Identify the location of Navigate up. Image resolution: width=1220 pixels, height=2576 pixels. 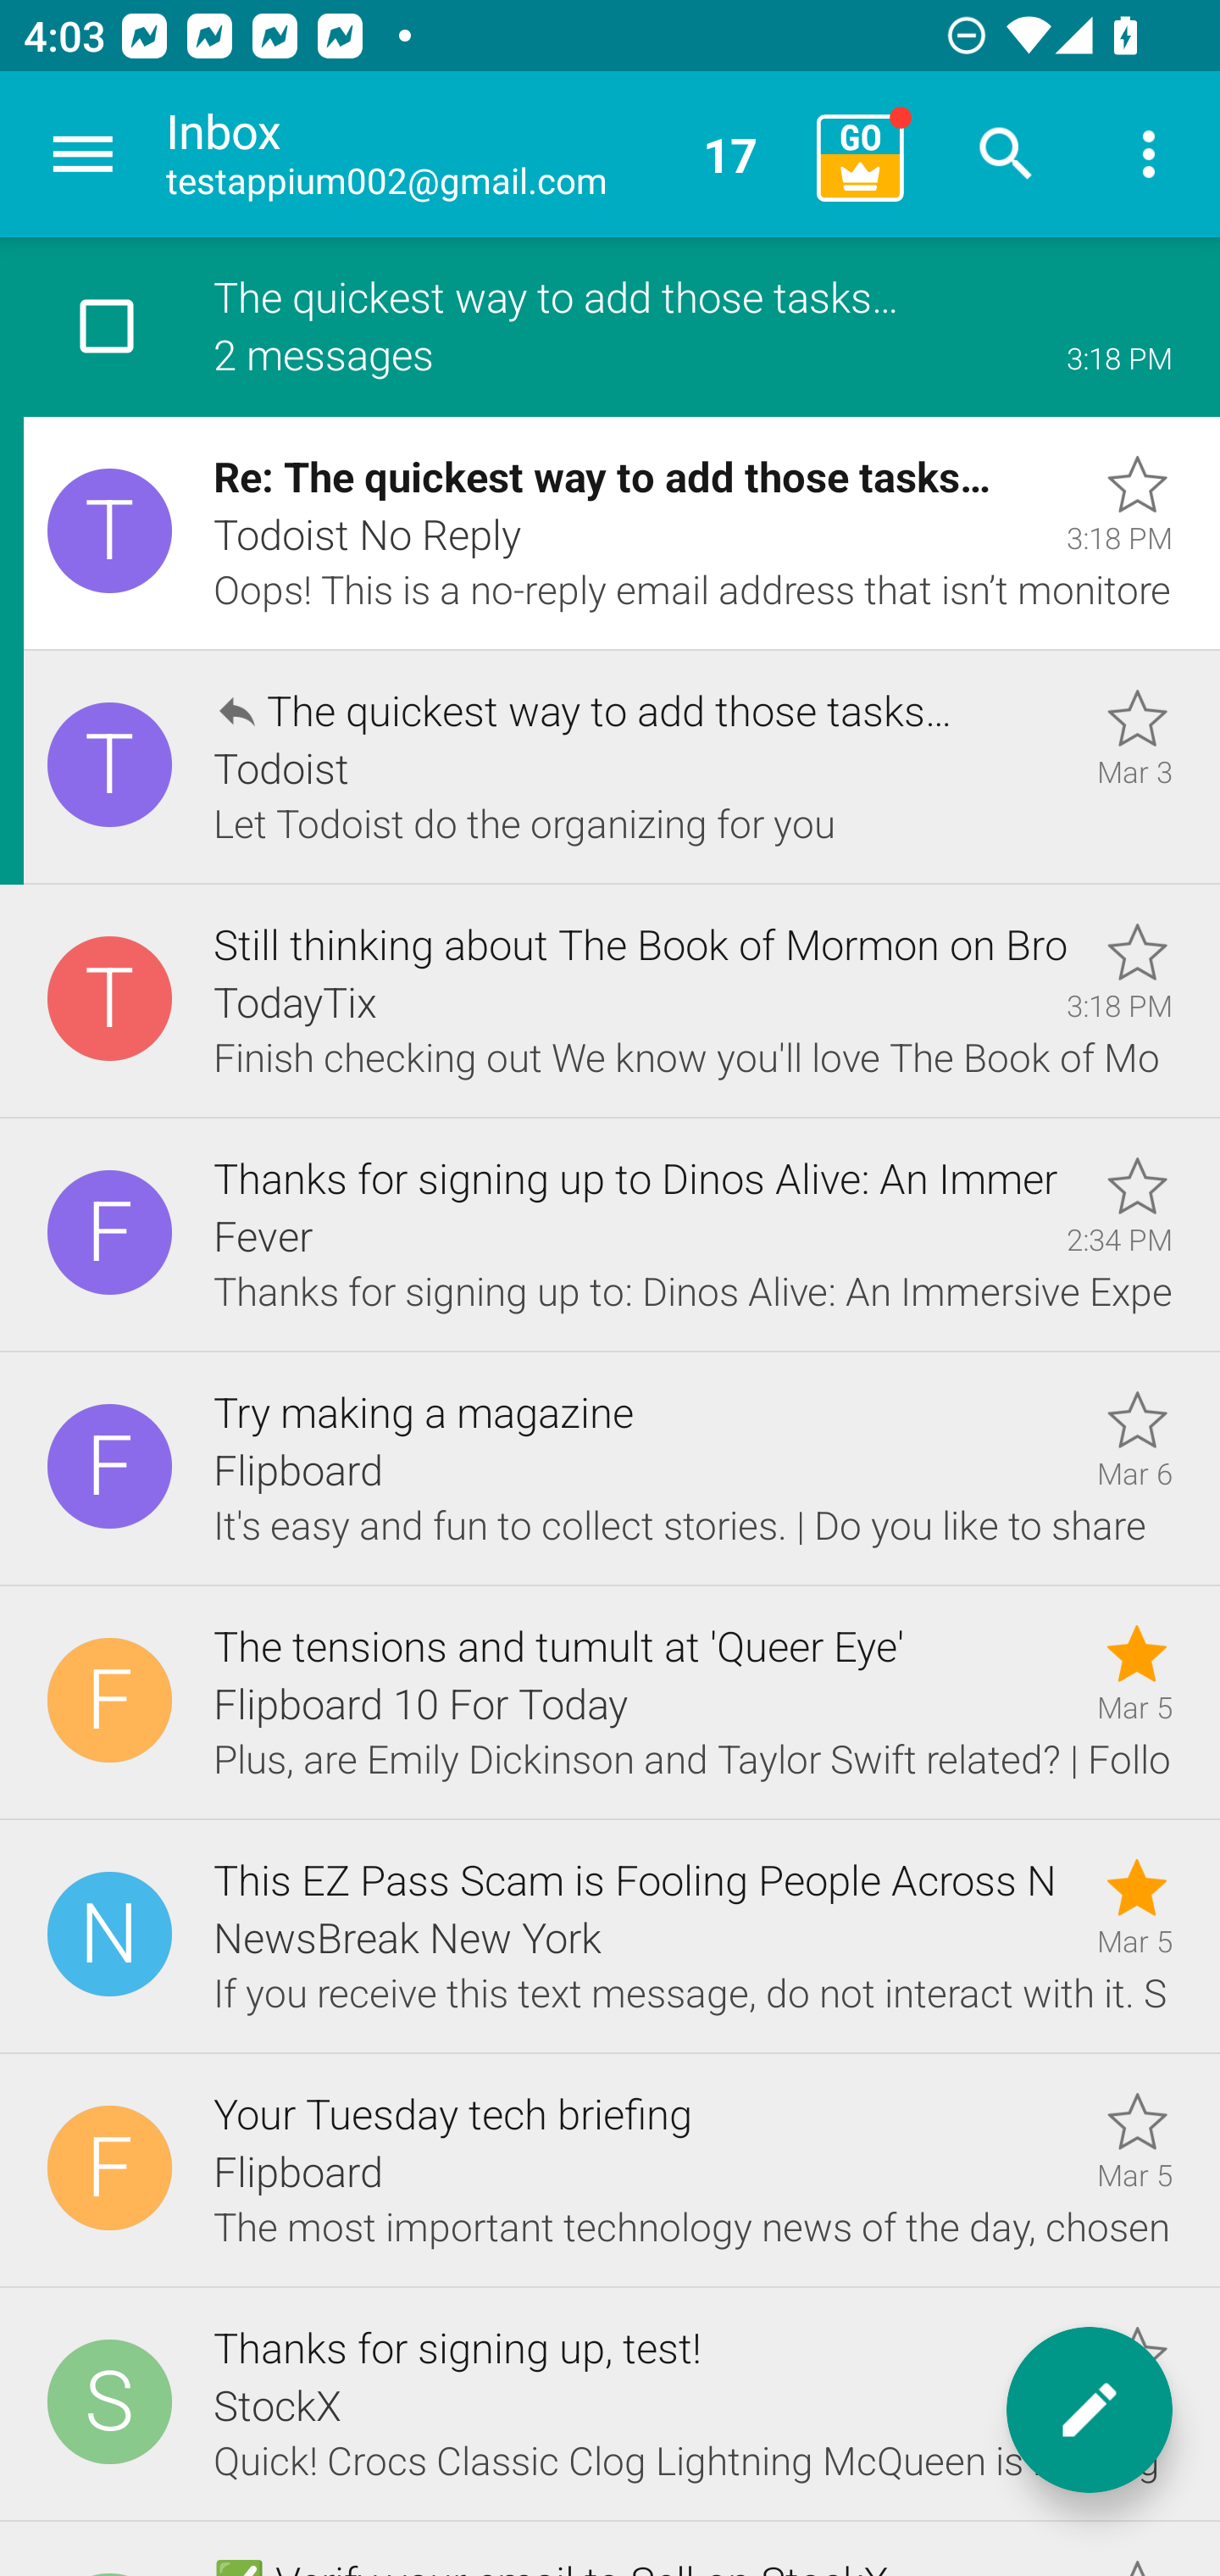
(83, 154).